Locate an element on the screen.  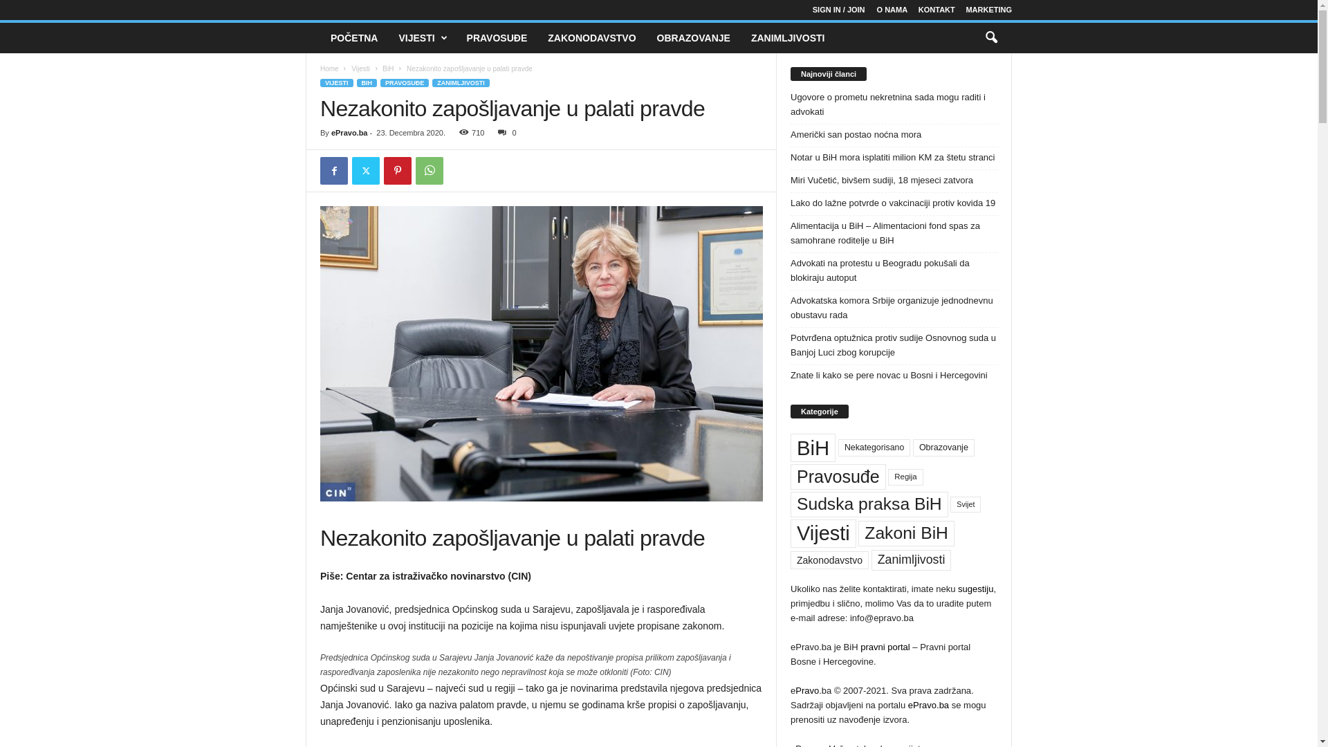
ePravo.ba is located at coordinates (350, 133).